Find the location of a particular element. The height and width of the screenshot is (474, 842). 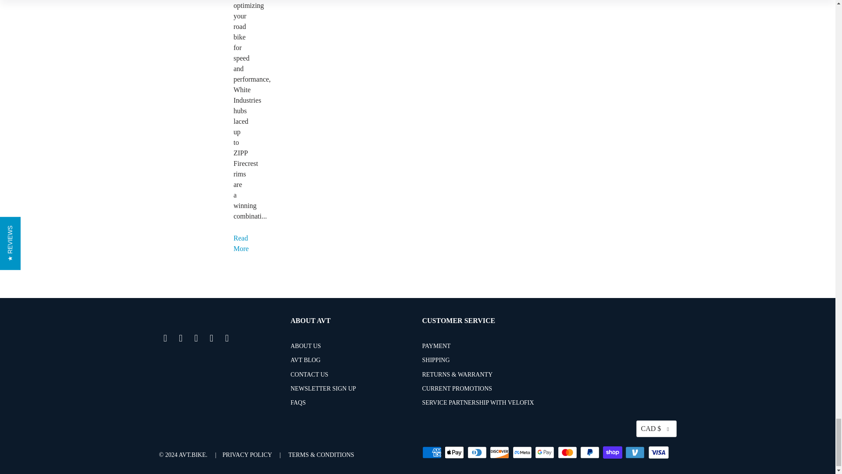

AMERICAN EXPRESS is located at coordinates (432, 452).